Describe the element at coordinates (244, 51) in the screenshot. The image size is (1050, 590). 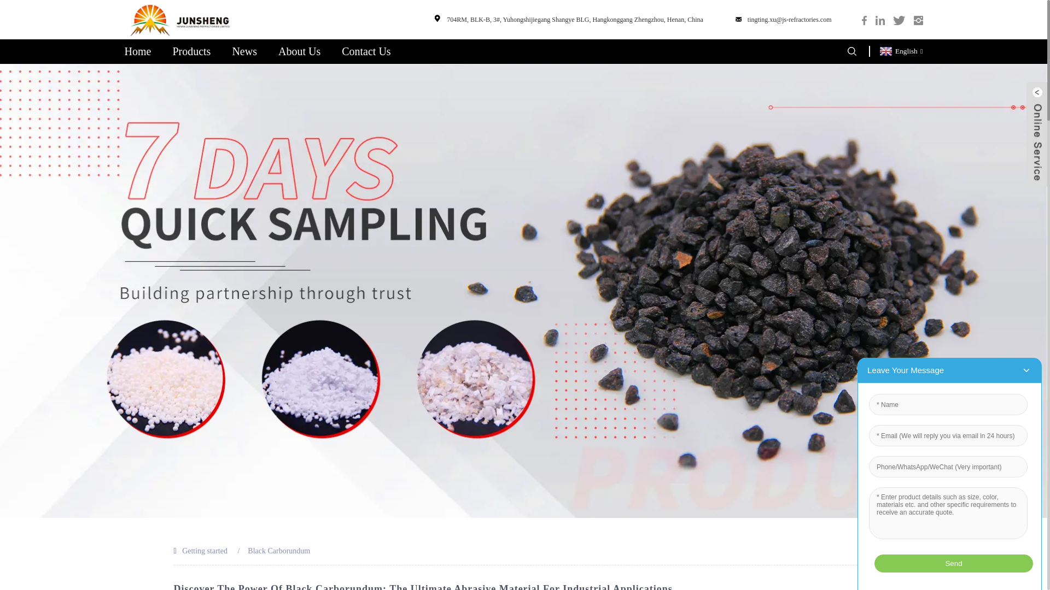
I see `News` at that location.